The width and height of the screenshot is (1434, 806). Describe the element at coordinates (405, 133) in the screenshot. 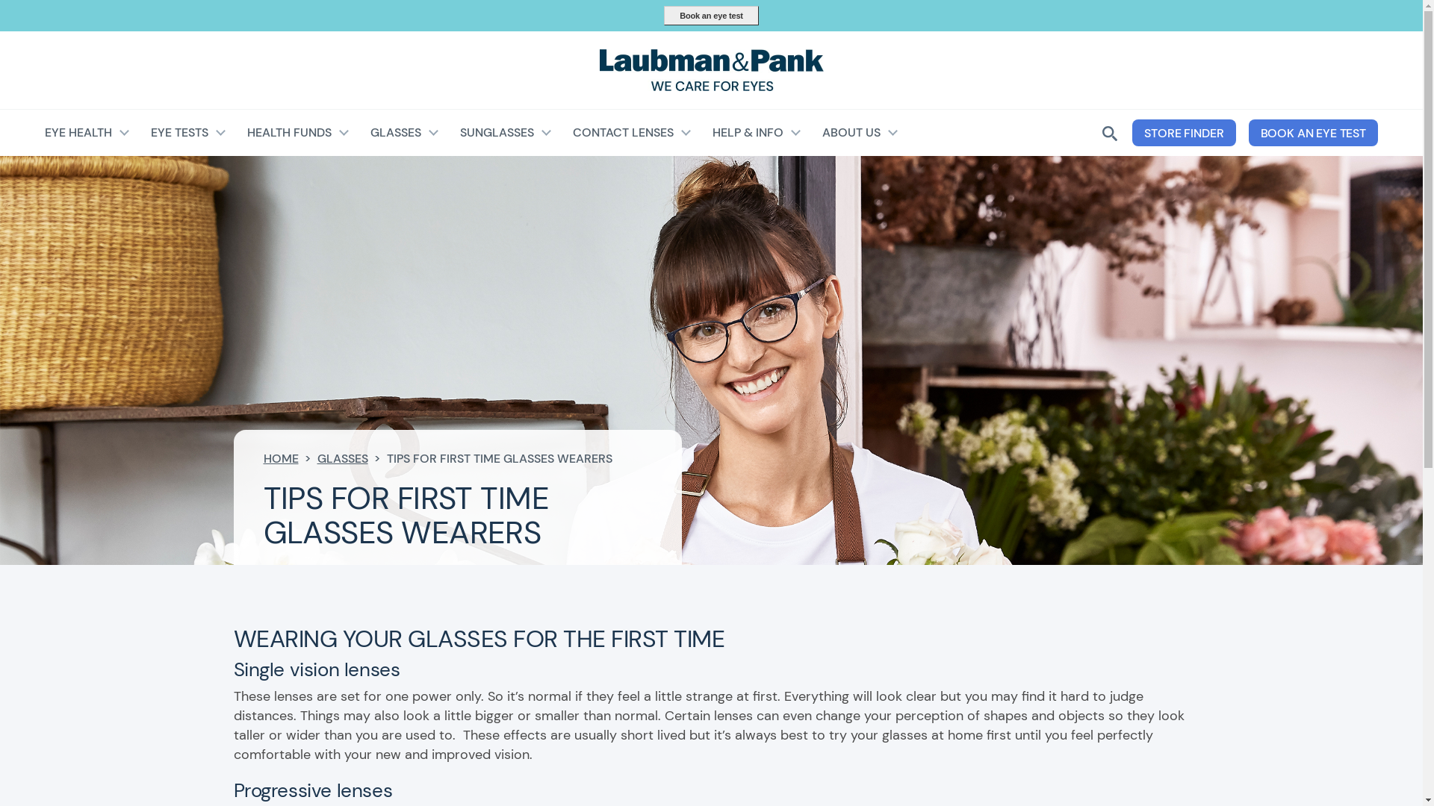

I see `GLASSES` at that location.